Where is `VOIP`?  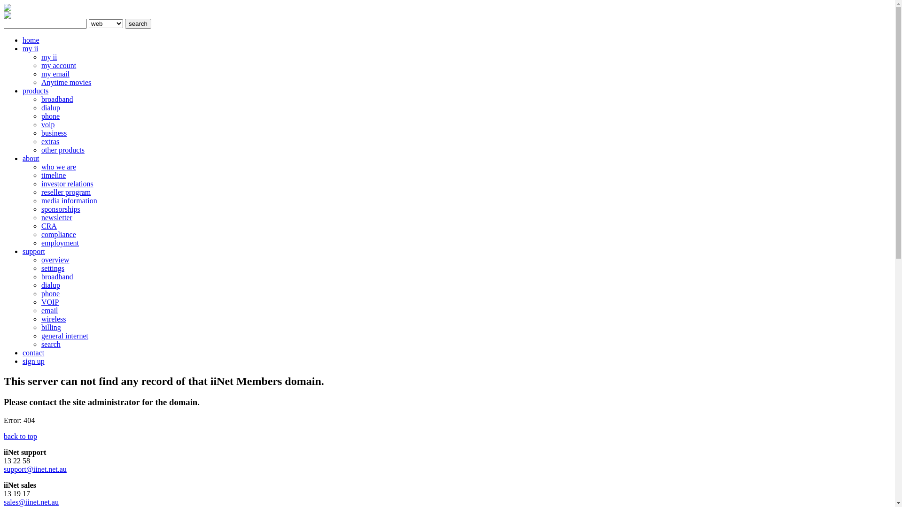
VOIP is located at coordinates (50, 302).